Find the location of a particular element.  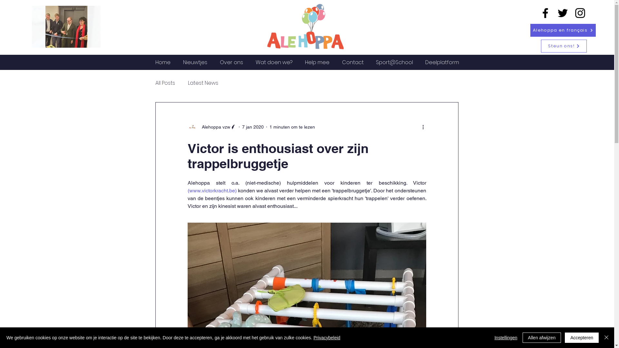

Sport@School is located at coordinates (394, 63).